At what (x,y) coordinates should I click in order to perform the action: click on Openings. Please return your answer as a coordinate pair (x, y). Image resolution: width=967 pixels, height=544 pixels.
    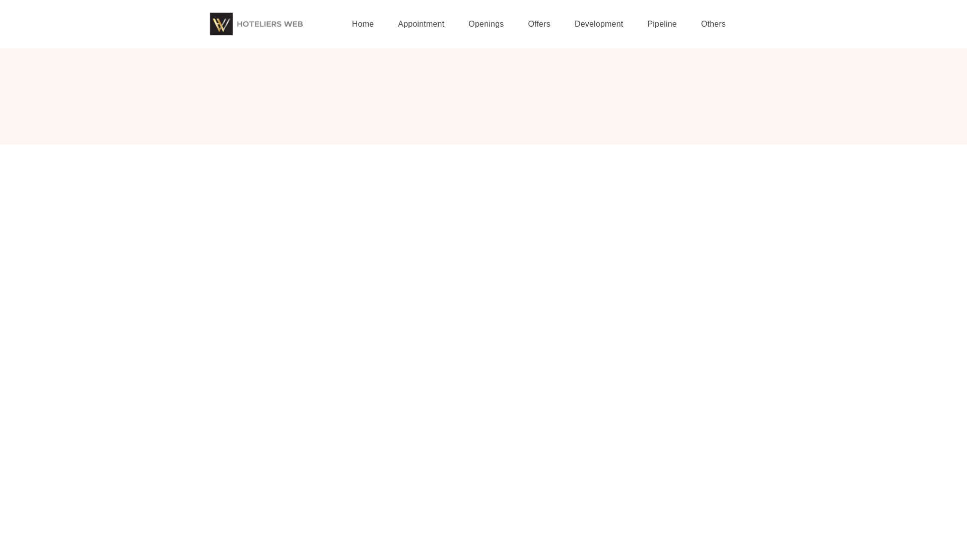
    Looking at the image, I should click on (486, 24).